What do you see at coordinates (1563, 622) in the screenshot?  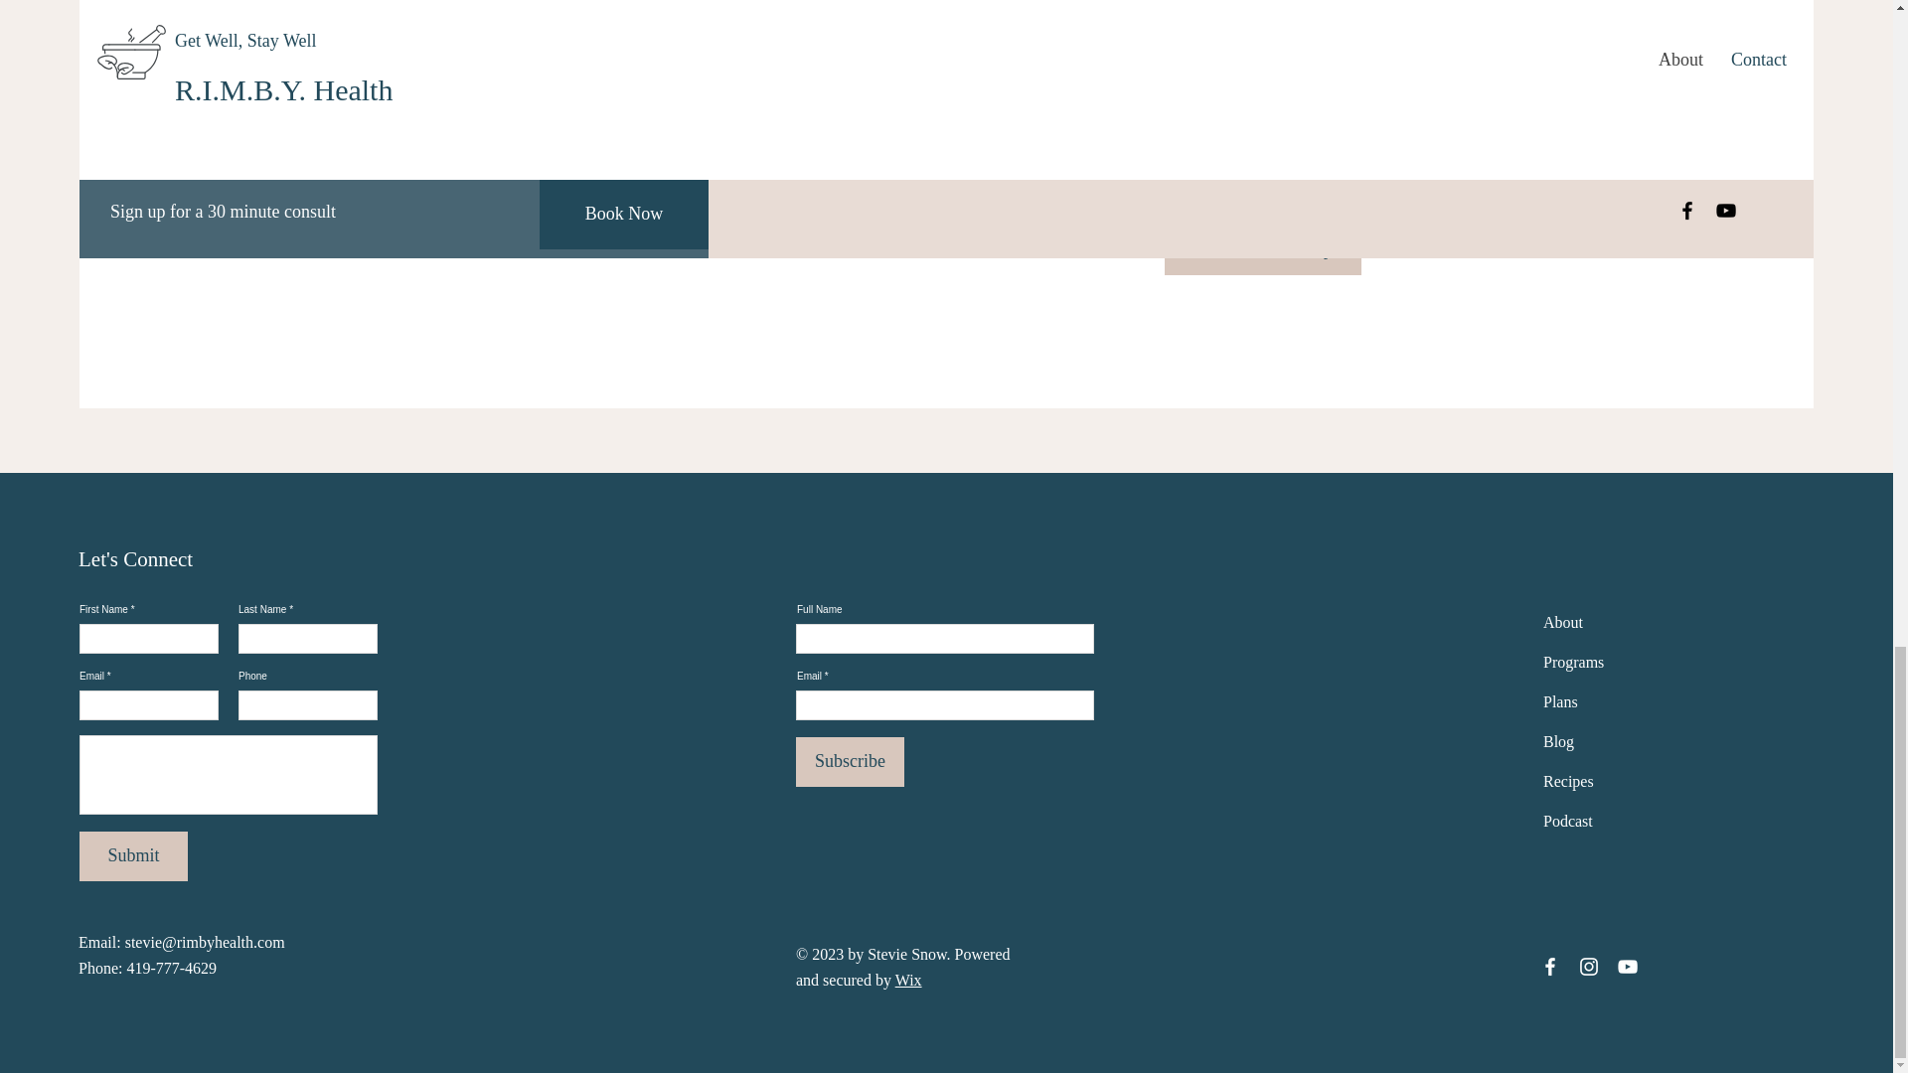 I see `About` at bounding box center [1563, 622].